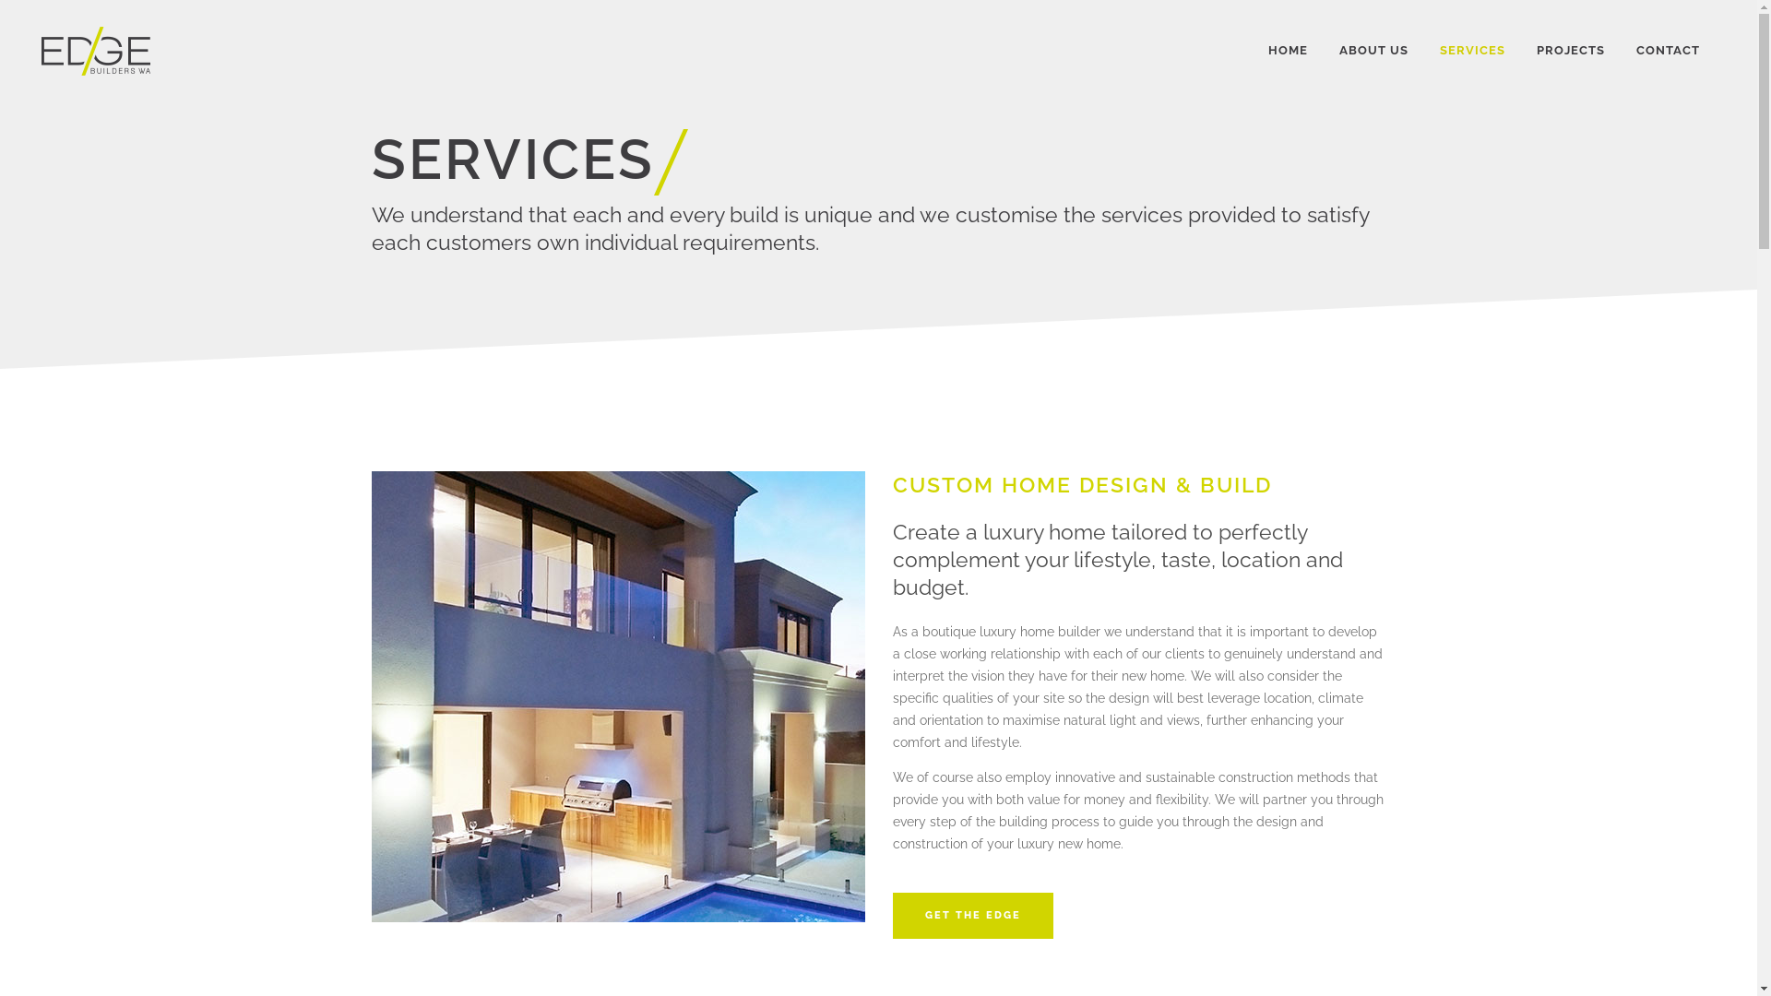  I want to click on Axiom Design Partners, so click(1327, 971).